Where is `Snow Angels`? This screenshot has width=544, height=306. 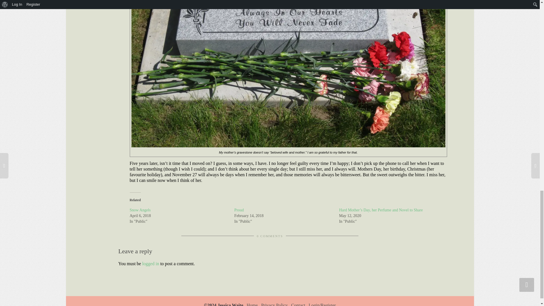 Snow Angels is located at coordinates (140, 210).